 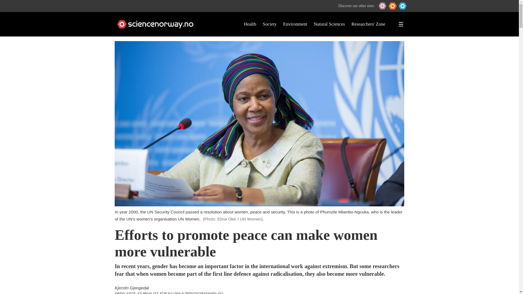 I want to click on Health, so click(x=250, y=24).